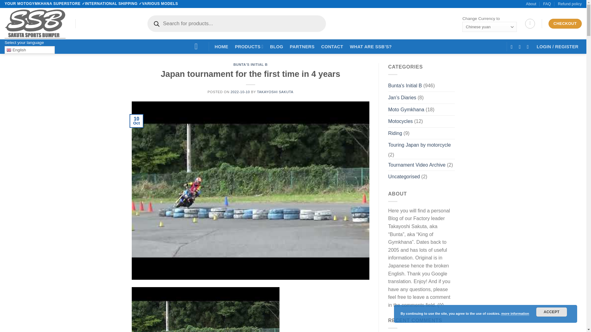  Describe the element at coordinates (530, 23) in the screenshot. I see `Cart` at that location.